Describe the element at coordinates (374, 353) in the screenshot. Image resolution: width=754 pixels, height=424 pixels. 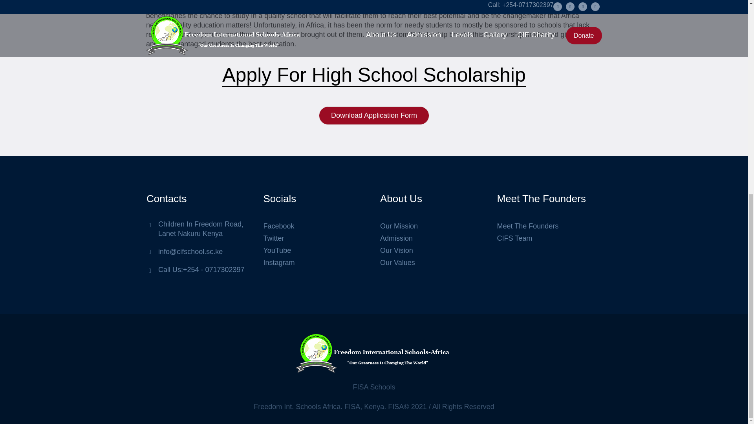
I see `Freedom International Schools-Africa` at that location.